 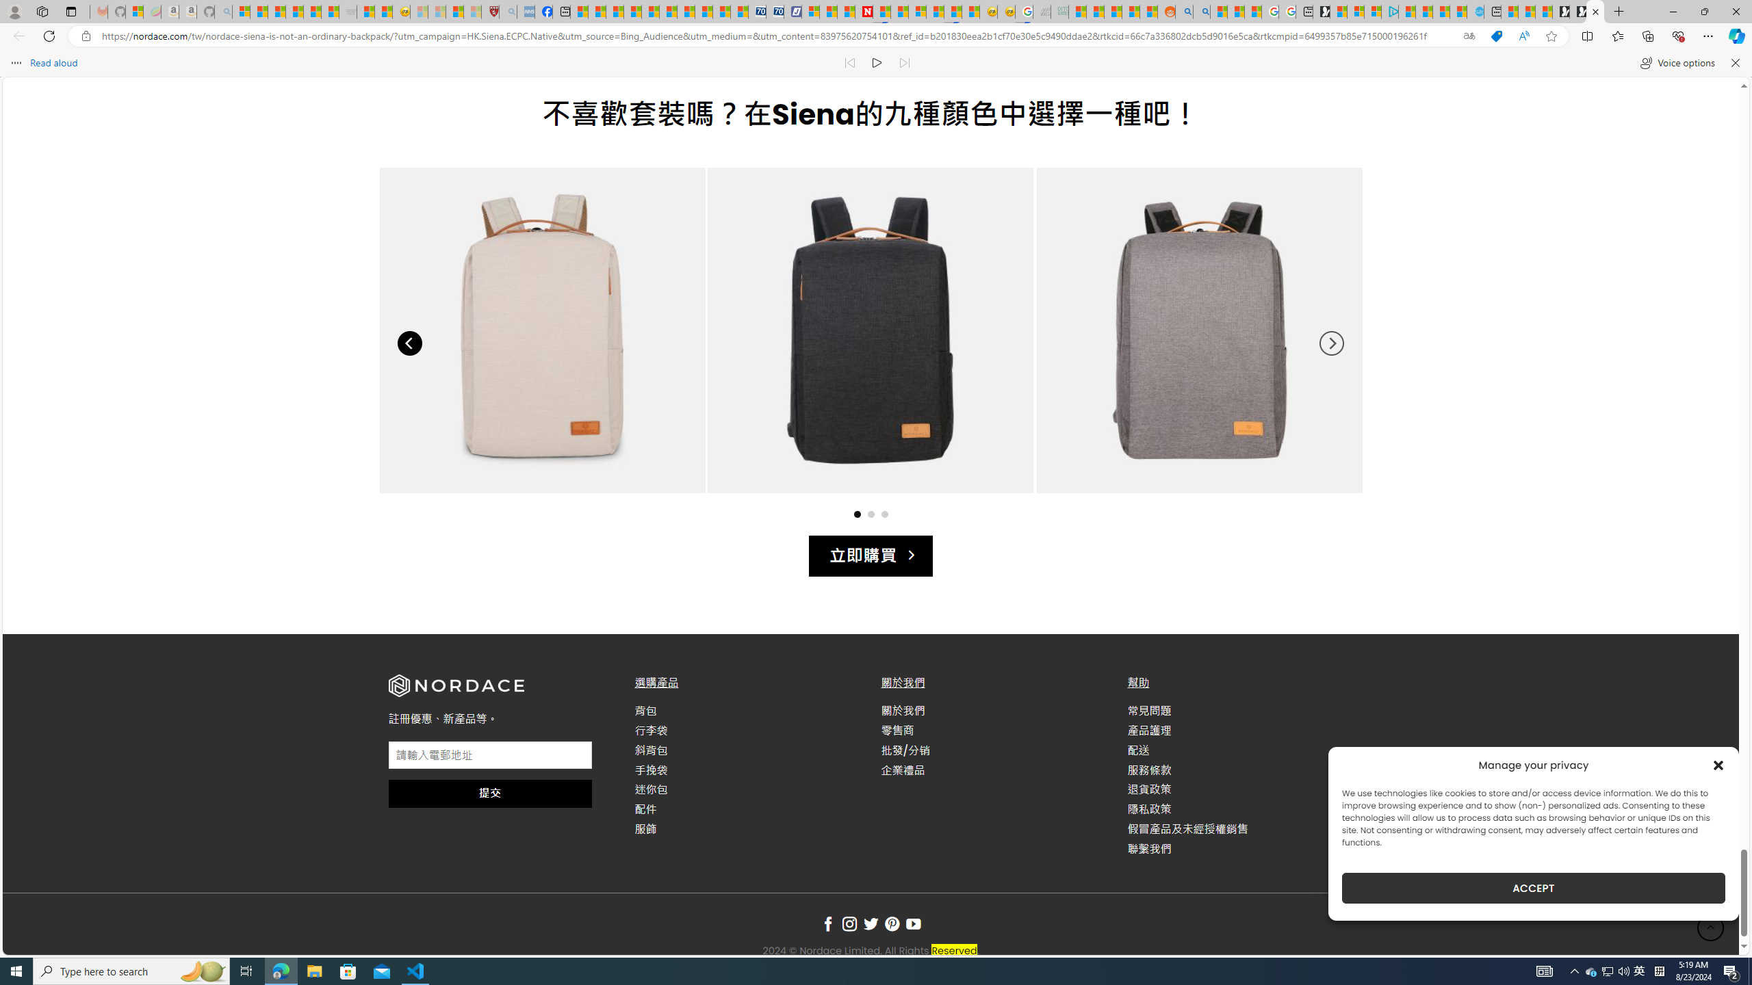 What do you see at coordinates (1321, 12) in the screenshot?
I see `Microsoft Start Gaming` at bounding box center [1321, 12].